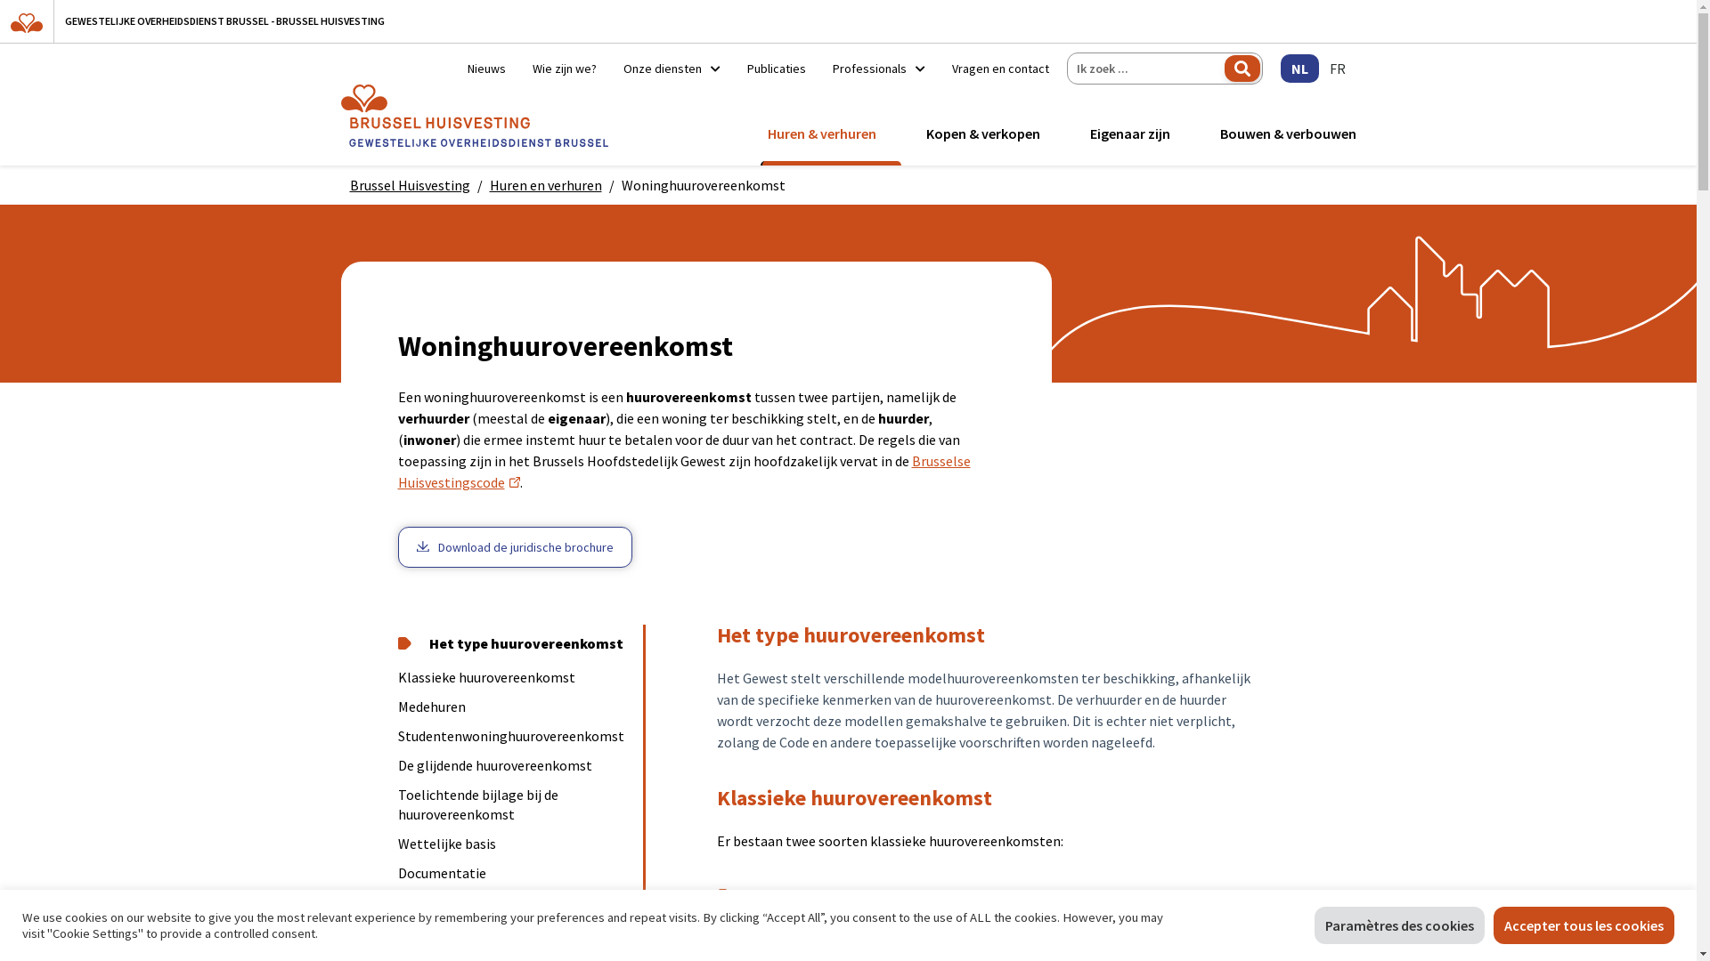 The image size is (1710, 961). Describe the element at coordinates (1300, 69) in the screenshot. I see `NL` at that location.